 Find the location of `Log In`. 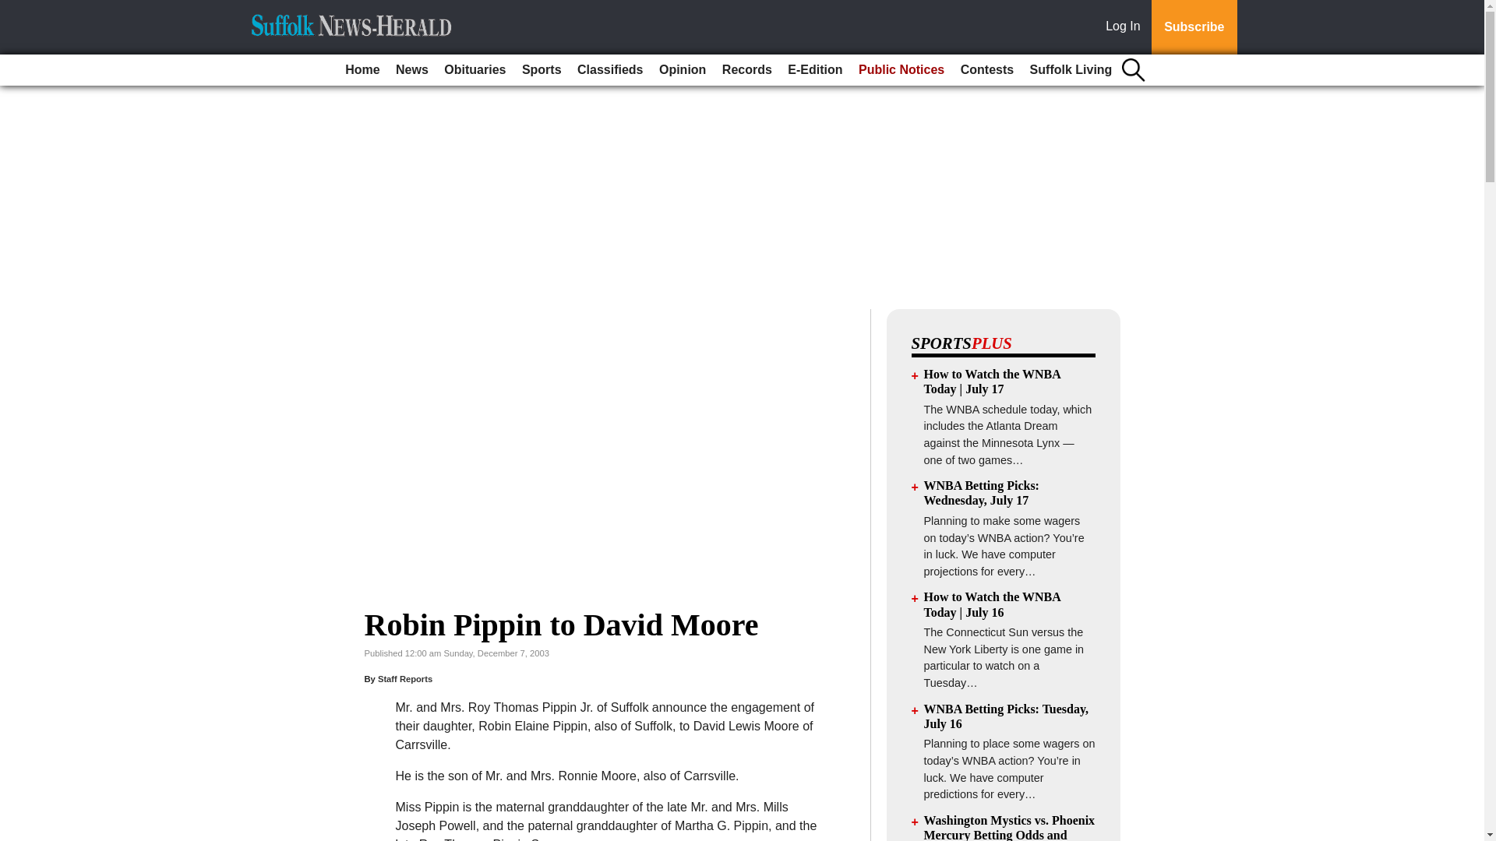

Log In is located at coordinates (1126, 27).